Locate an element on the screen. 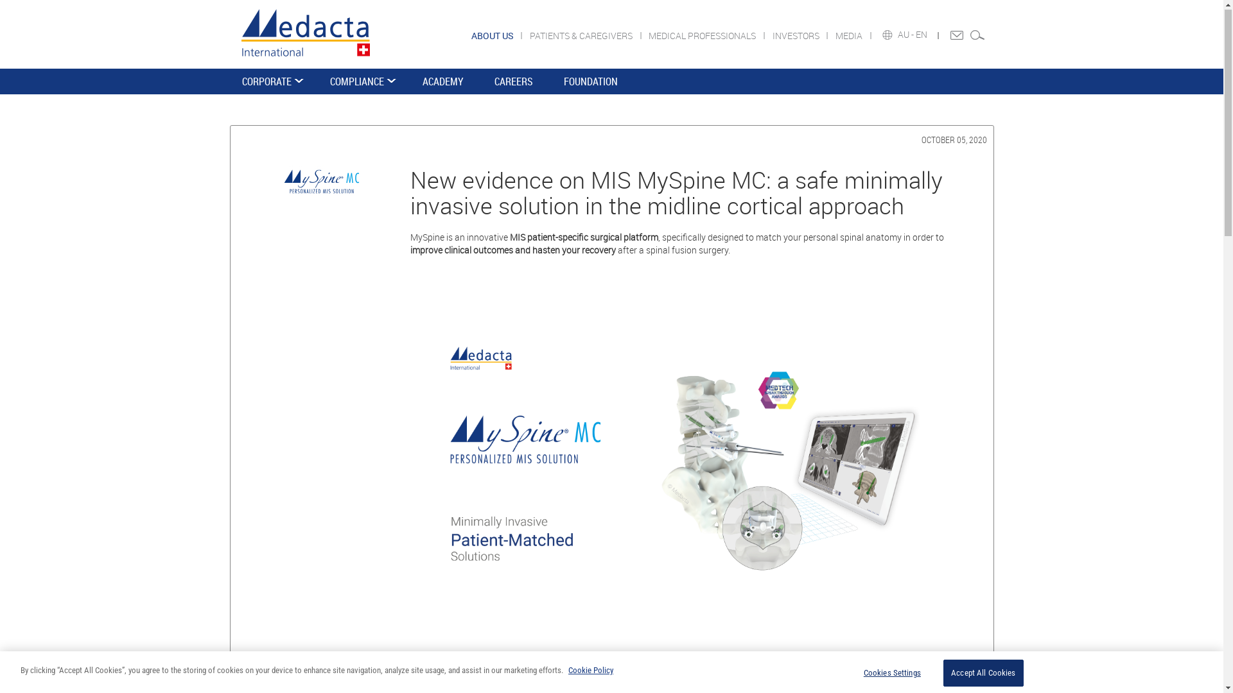  Cookie Policy is located at coordinates (591, 671).